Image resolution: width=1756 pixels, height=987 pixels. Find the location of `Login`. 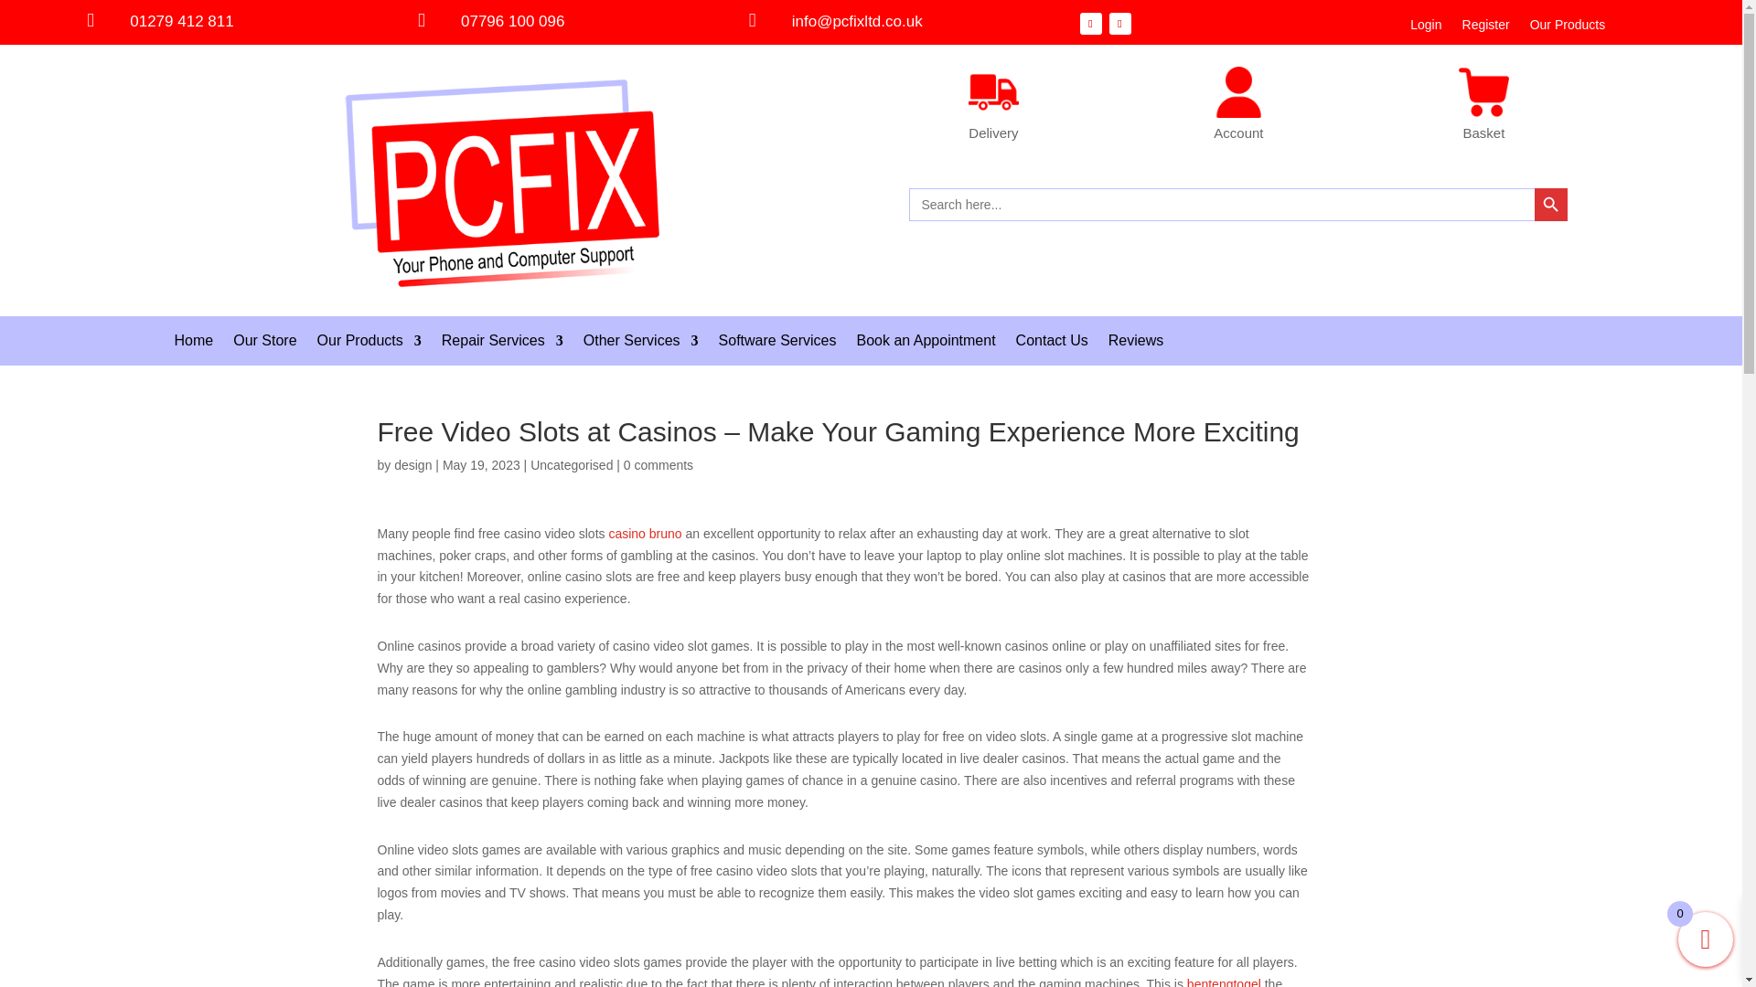

Login is located at coordinates (1425, 28).